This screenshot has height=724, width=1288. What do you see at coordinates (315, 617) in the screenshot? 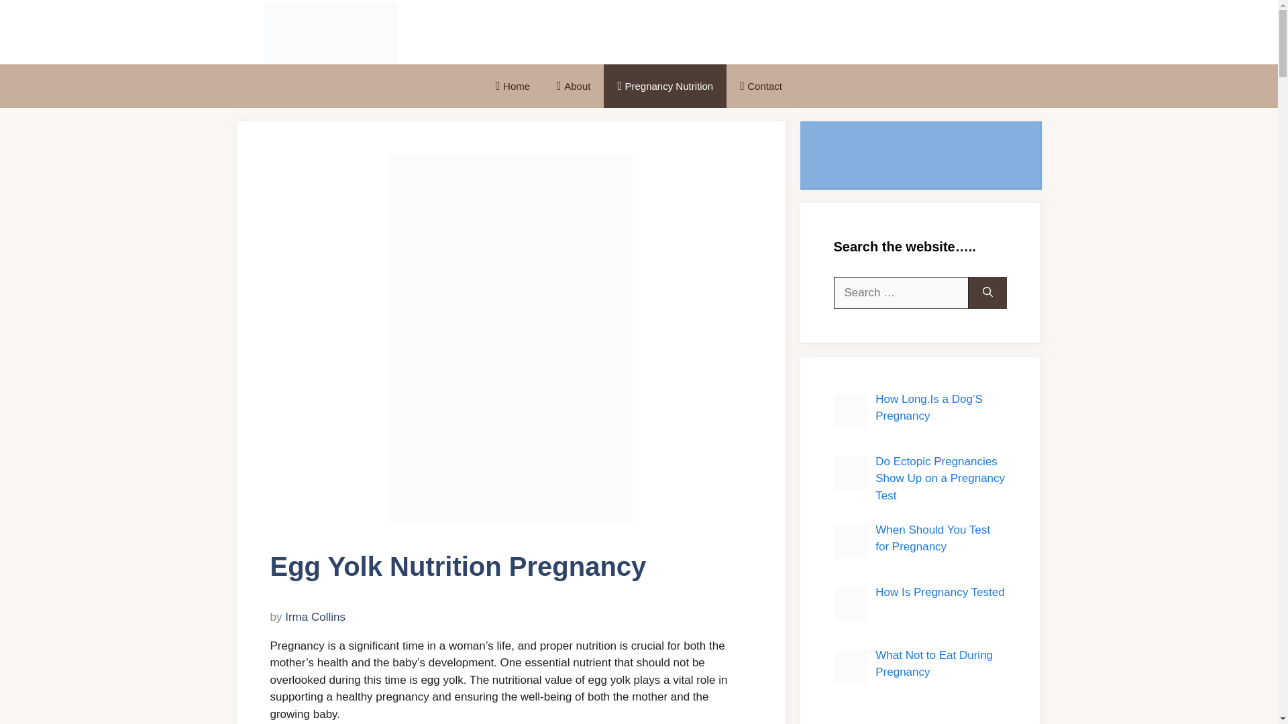
I see `Irma Collins` at bounding box center [315, 617].